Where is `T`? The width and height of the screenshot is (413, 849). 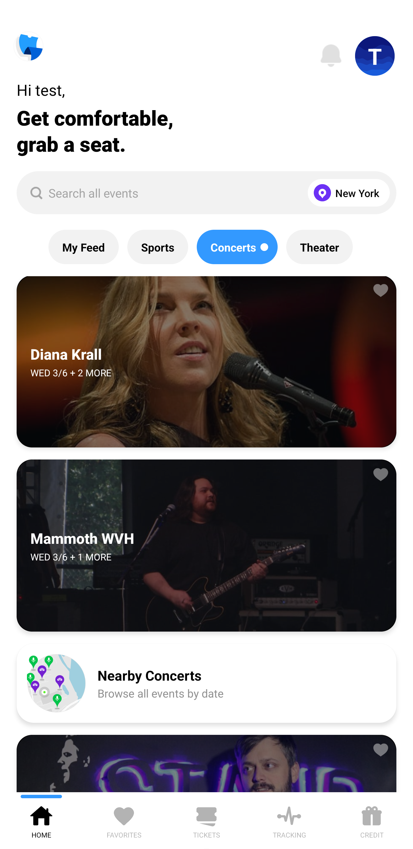
T is located at coordinates (375, 56).